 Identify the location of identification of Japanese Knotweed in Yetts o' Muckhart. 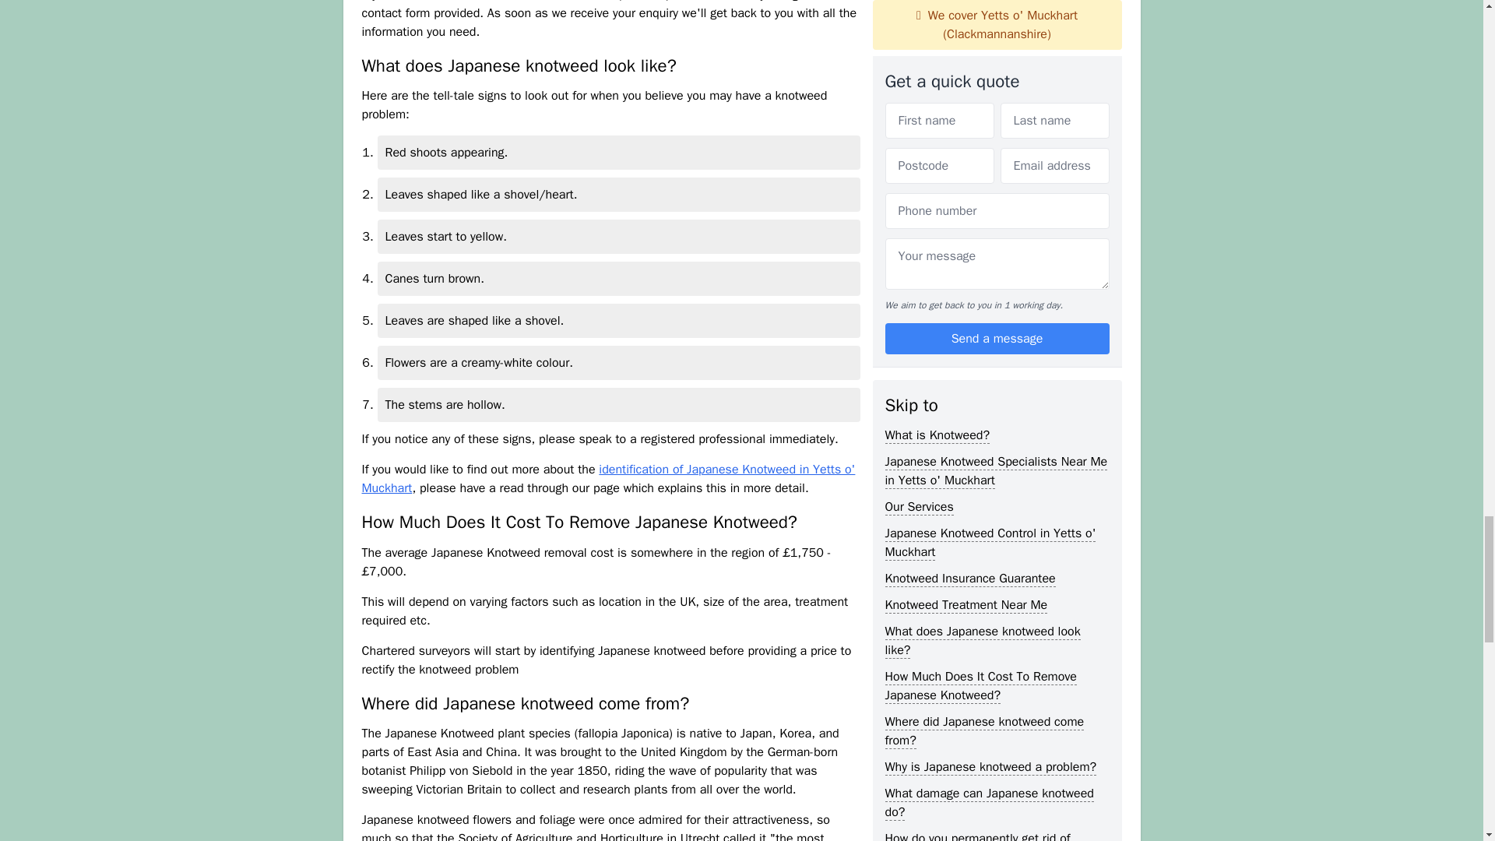
(608, 478).